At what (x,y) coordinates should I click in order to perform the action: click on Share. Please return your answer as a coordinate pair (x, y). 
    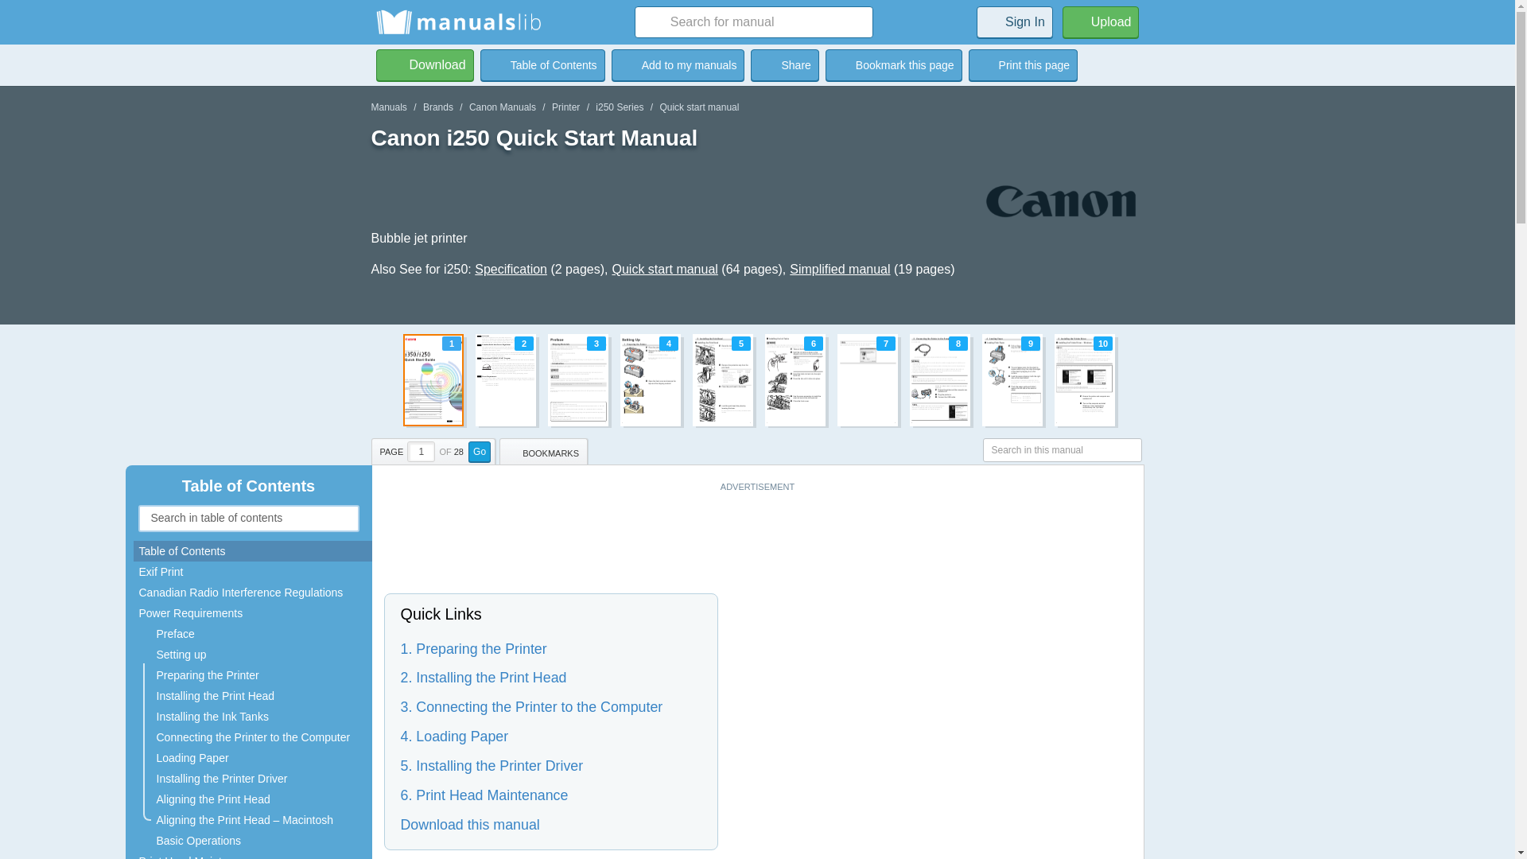
    Looking at the image, I should click on (678, 64).